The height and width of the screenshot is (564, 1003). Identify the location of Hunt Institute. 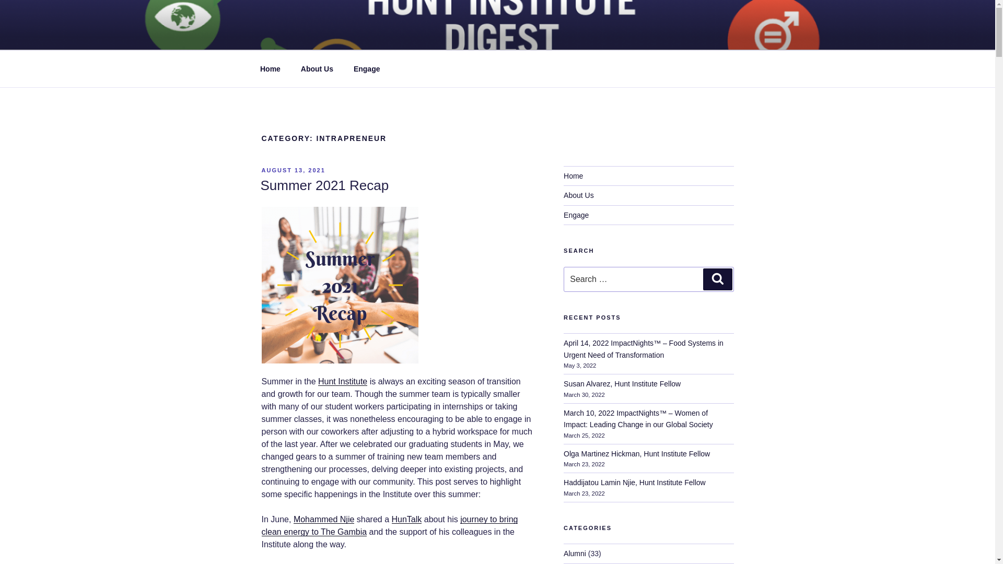
(342, 381).